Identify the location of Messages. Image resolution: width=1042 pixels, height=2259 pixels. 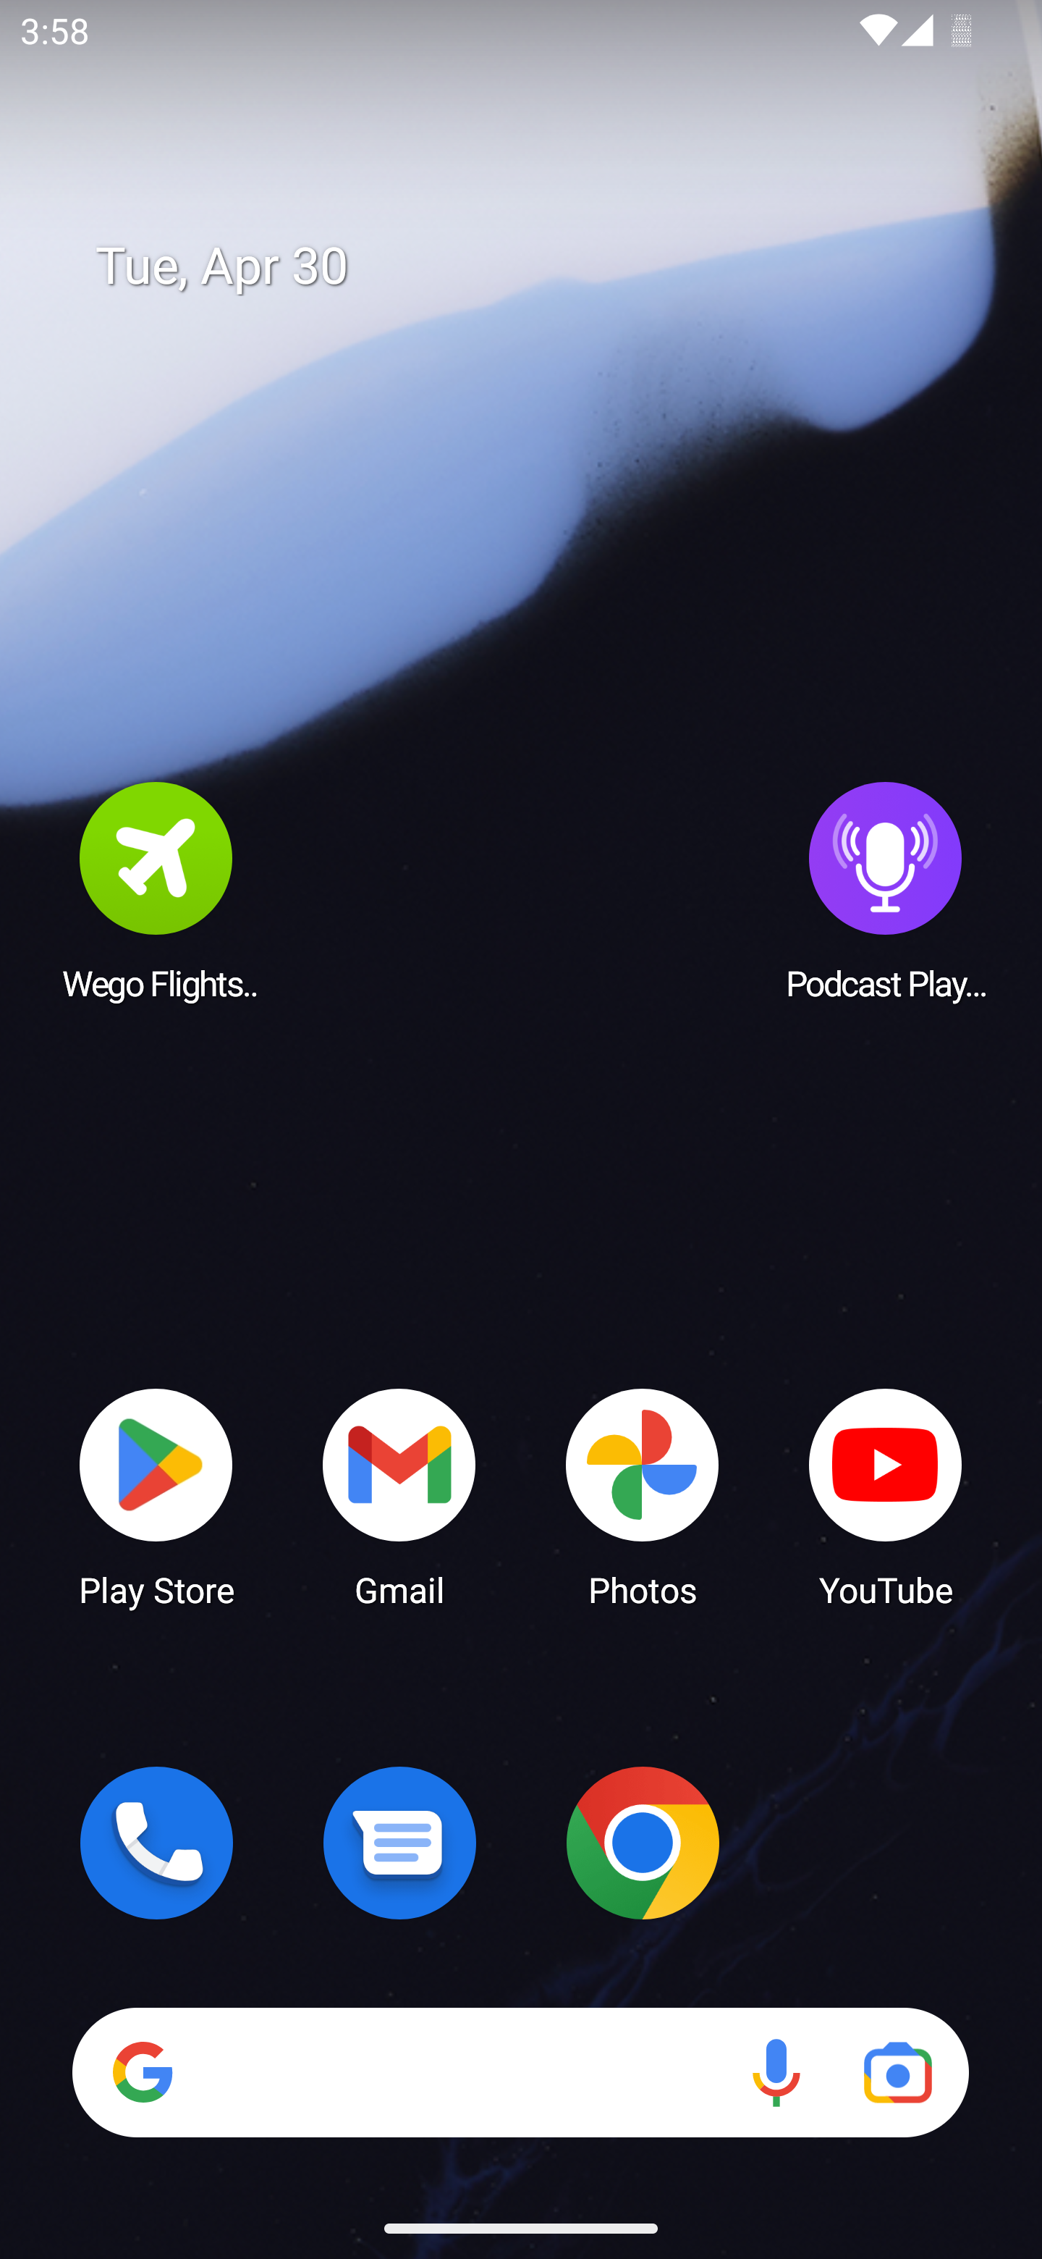
(399, 1843).